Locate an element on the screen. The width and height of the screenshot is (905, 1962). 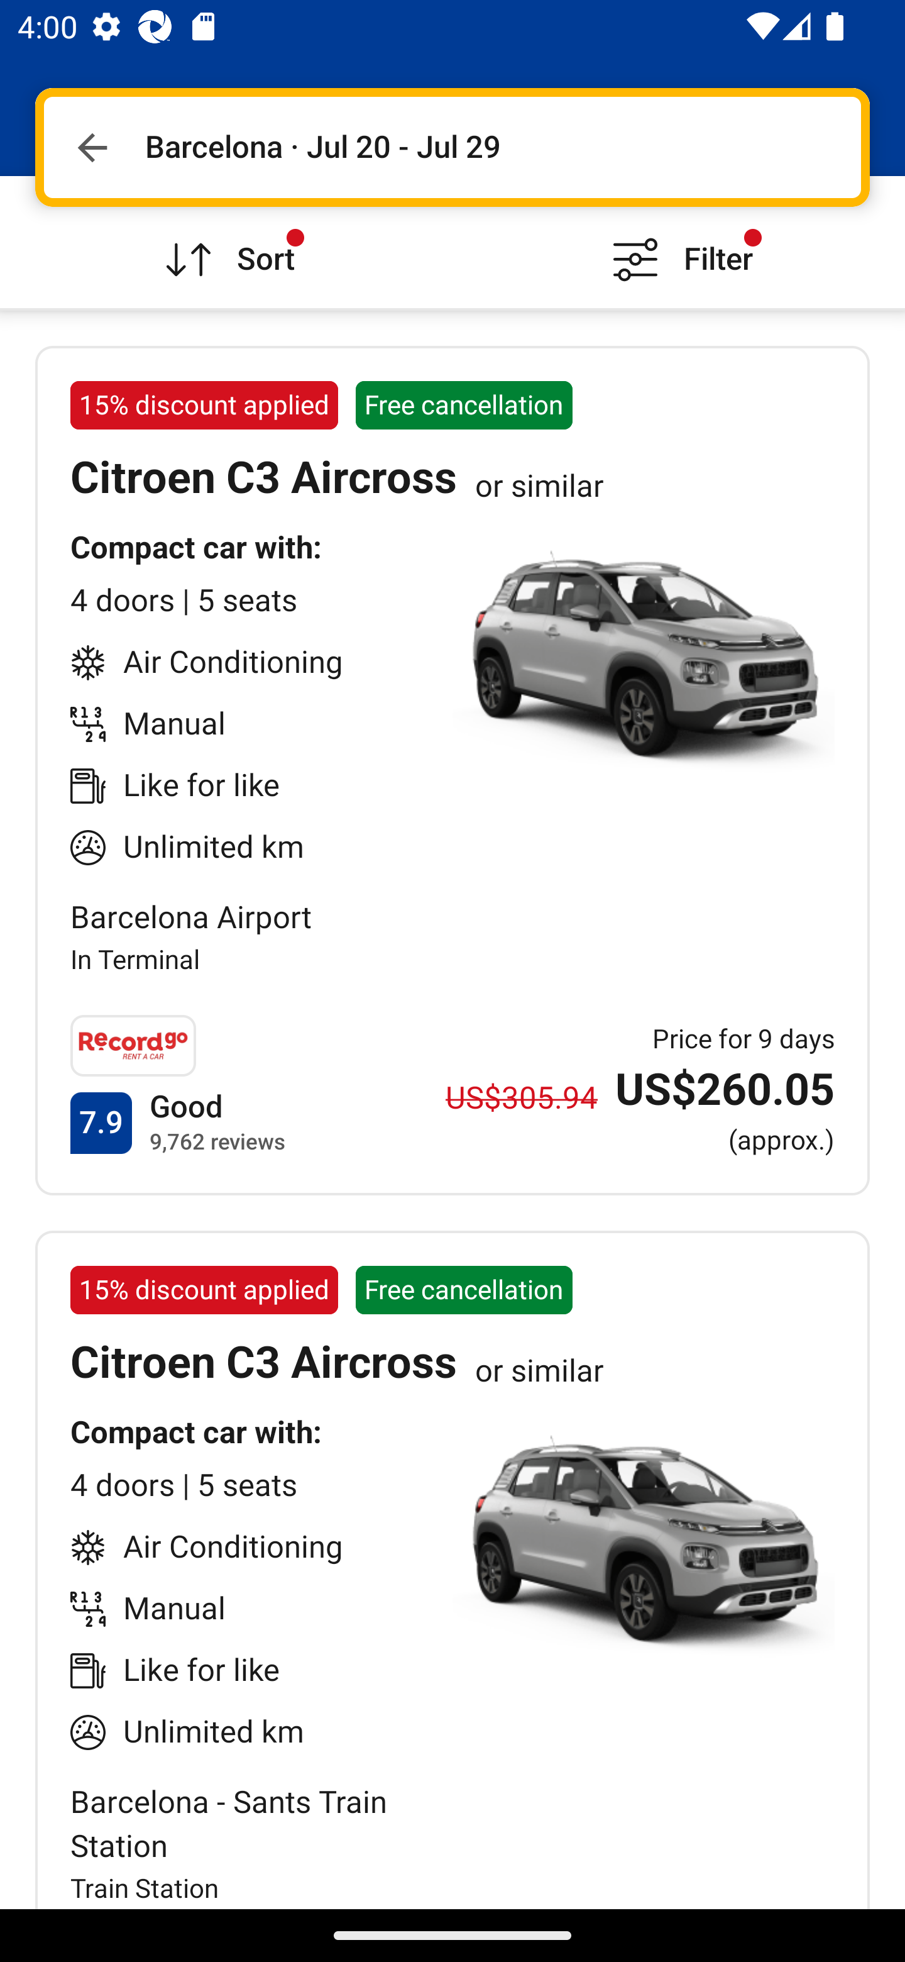
Back to previous screen is located at coordinates (92, 147).